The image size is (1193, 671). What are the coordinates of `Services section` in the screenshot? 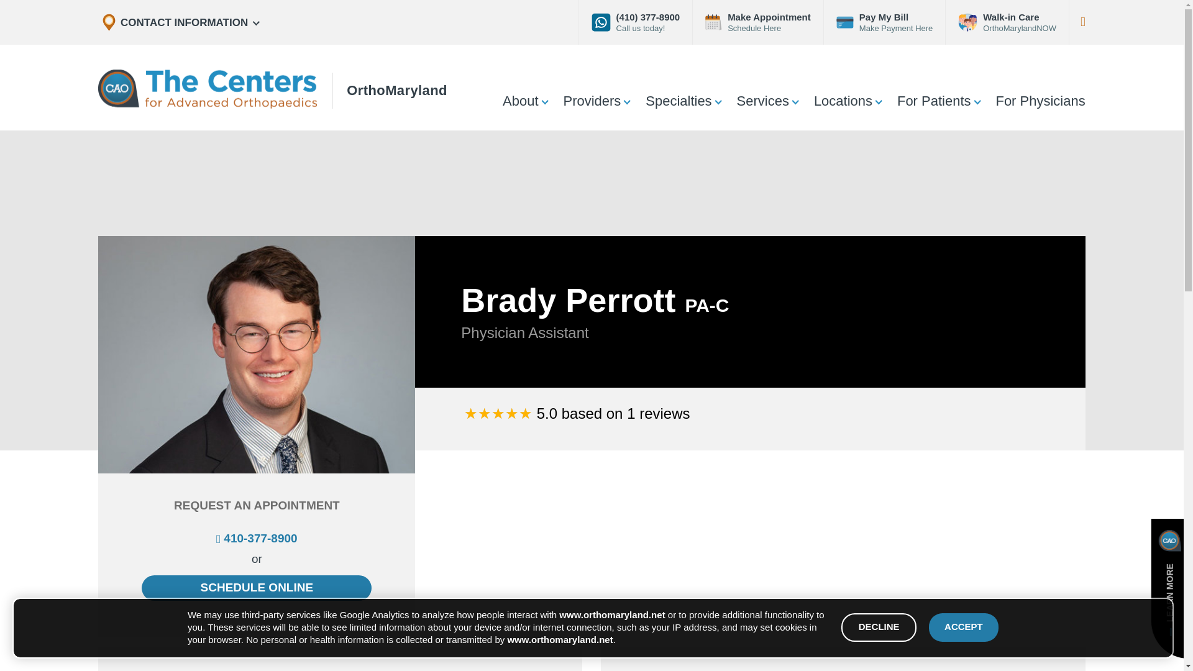 It's located at (626, 101).